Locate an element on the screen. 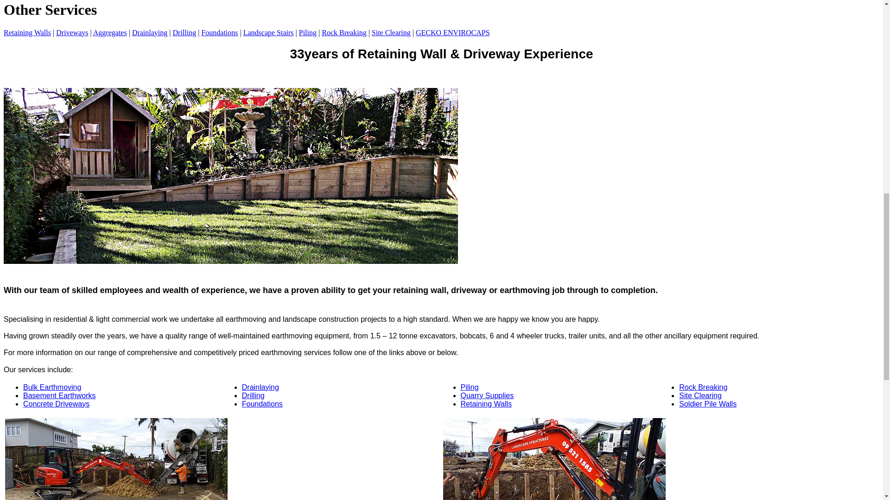 The image size is (890, 500). GECKO ENVIROCAPS is located at coordinates (452, 32).